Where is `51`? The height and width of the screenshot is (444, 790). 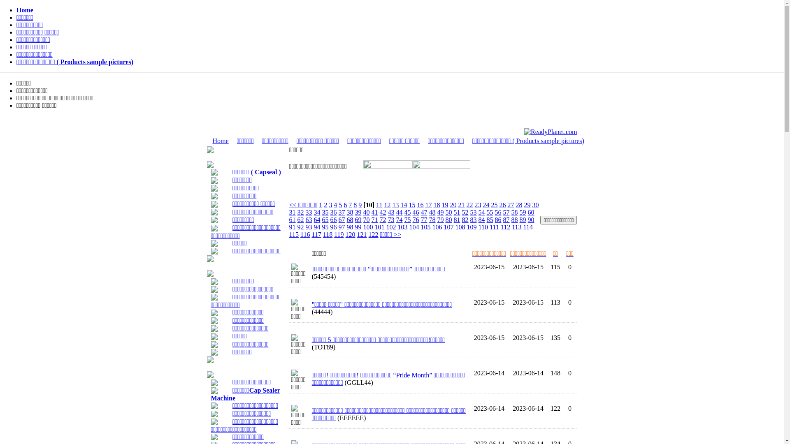 51 is located at coordinates (457, 212).